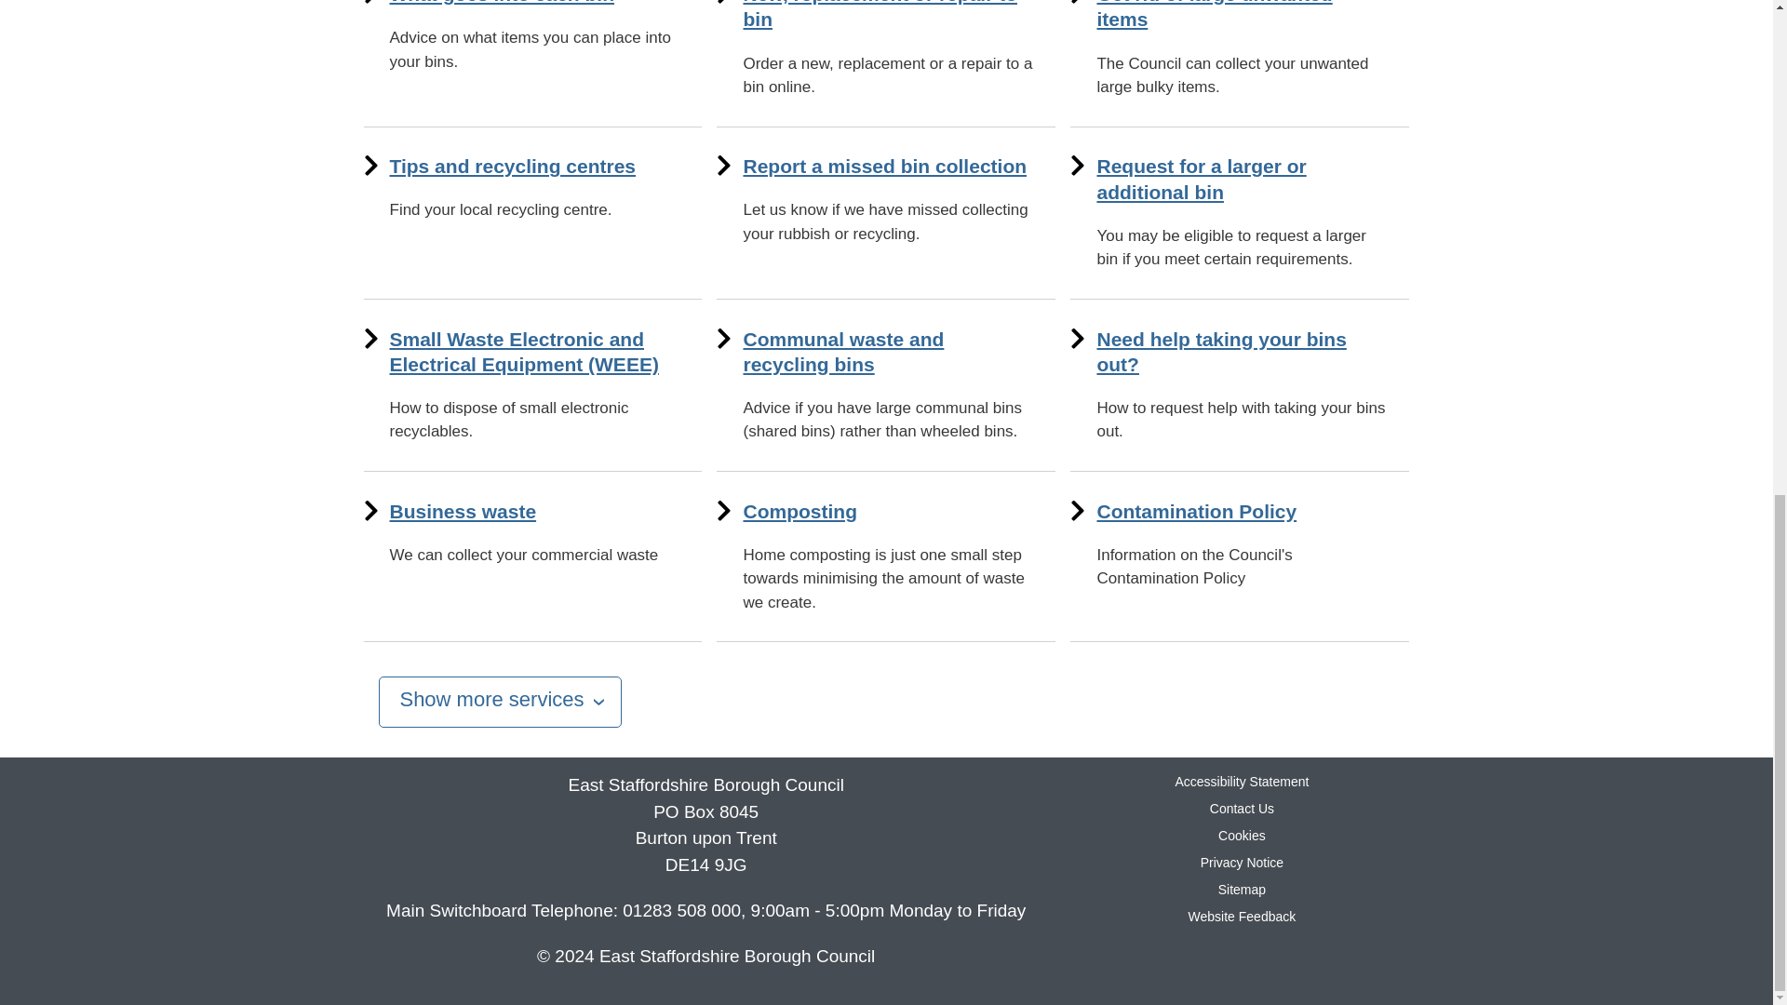 Image resolution: width=1787 pixels, height=1005 pixels. I want to click on Need help taking your bins out?, so click(1221, 352).